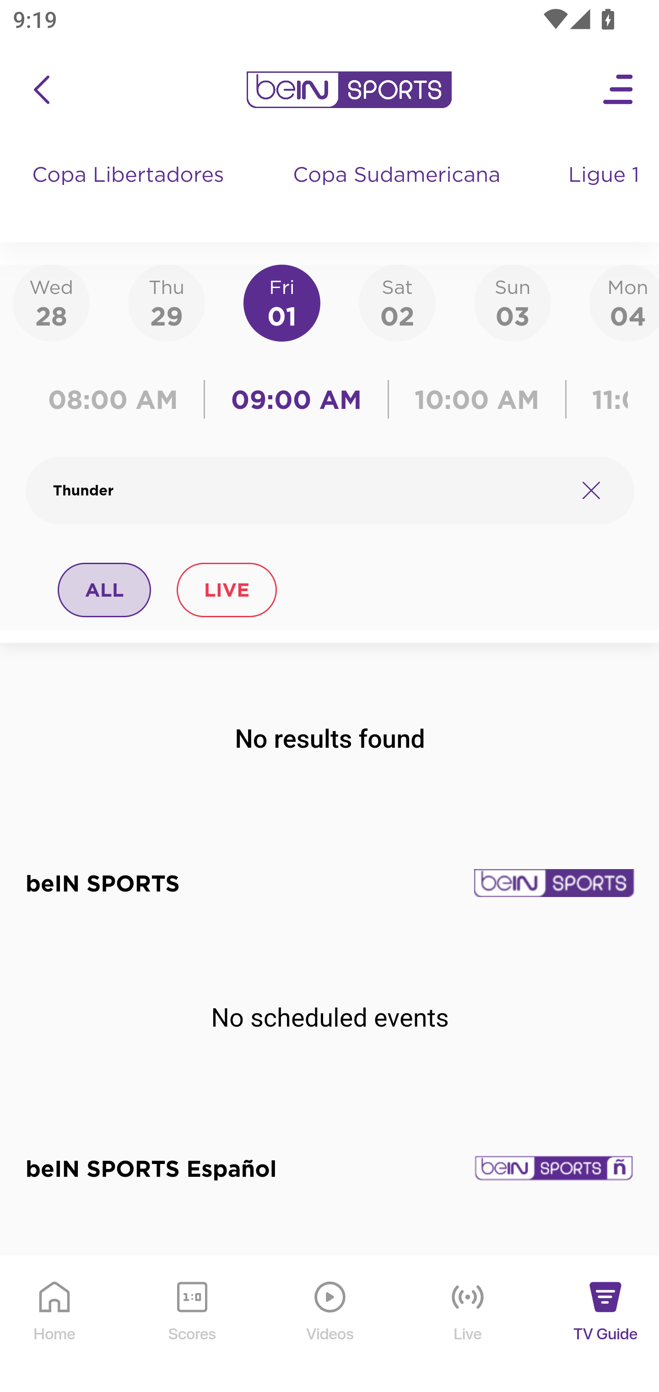 This screenshot has height=1392, width=659. Describe the element at coordinates (605, 192) in the screenshot. I see `Ligue 1` at that location.